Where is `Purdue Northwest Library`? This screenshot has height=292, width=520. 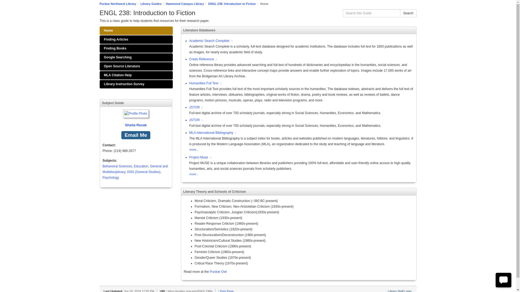
Purdue Northwest Library is located at coordinates (118, 4).